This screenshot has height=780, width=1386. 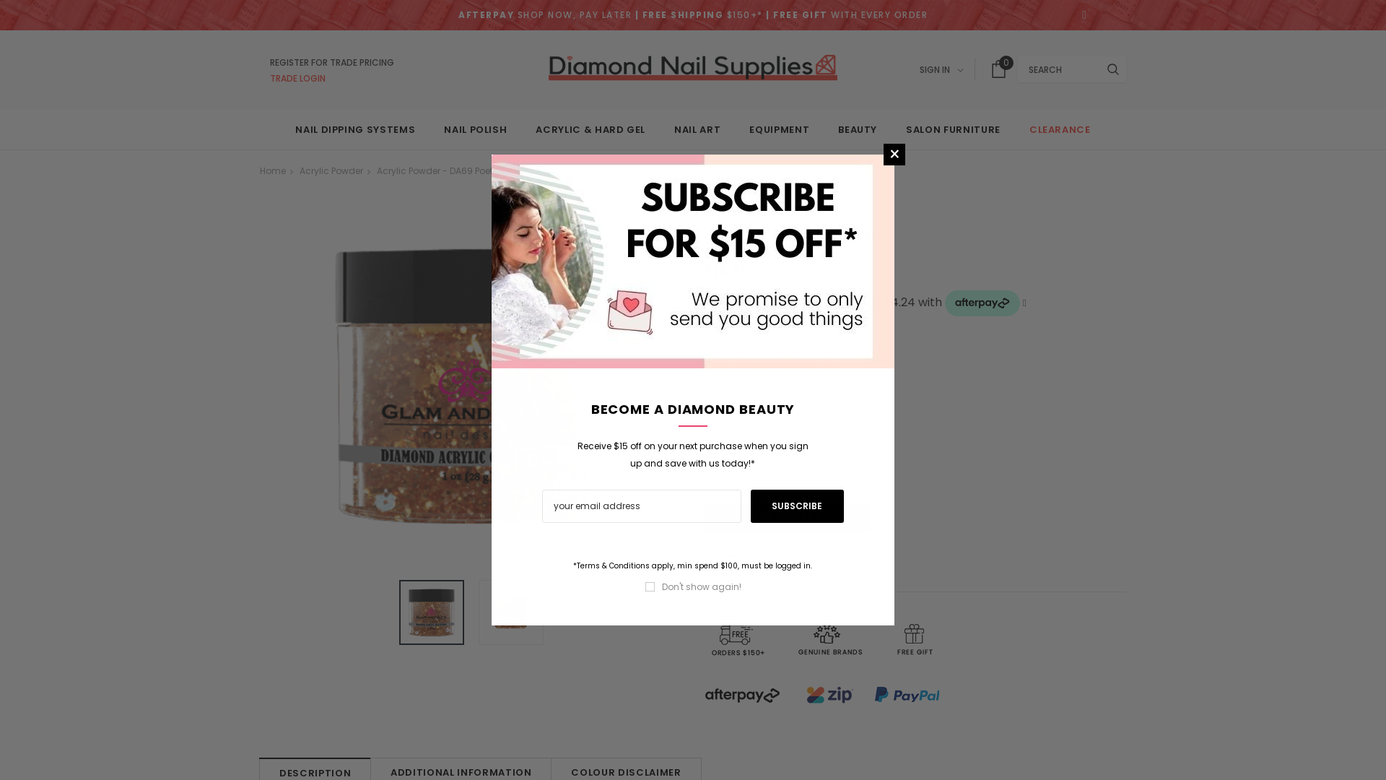 I want to click on Acrylic Powder, so click(x=331, y=170).